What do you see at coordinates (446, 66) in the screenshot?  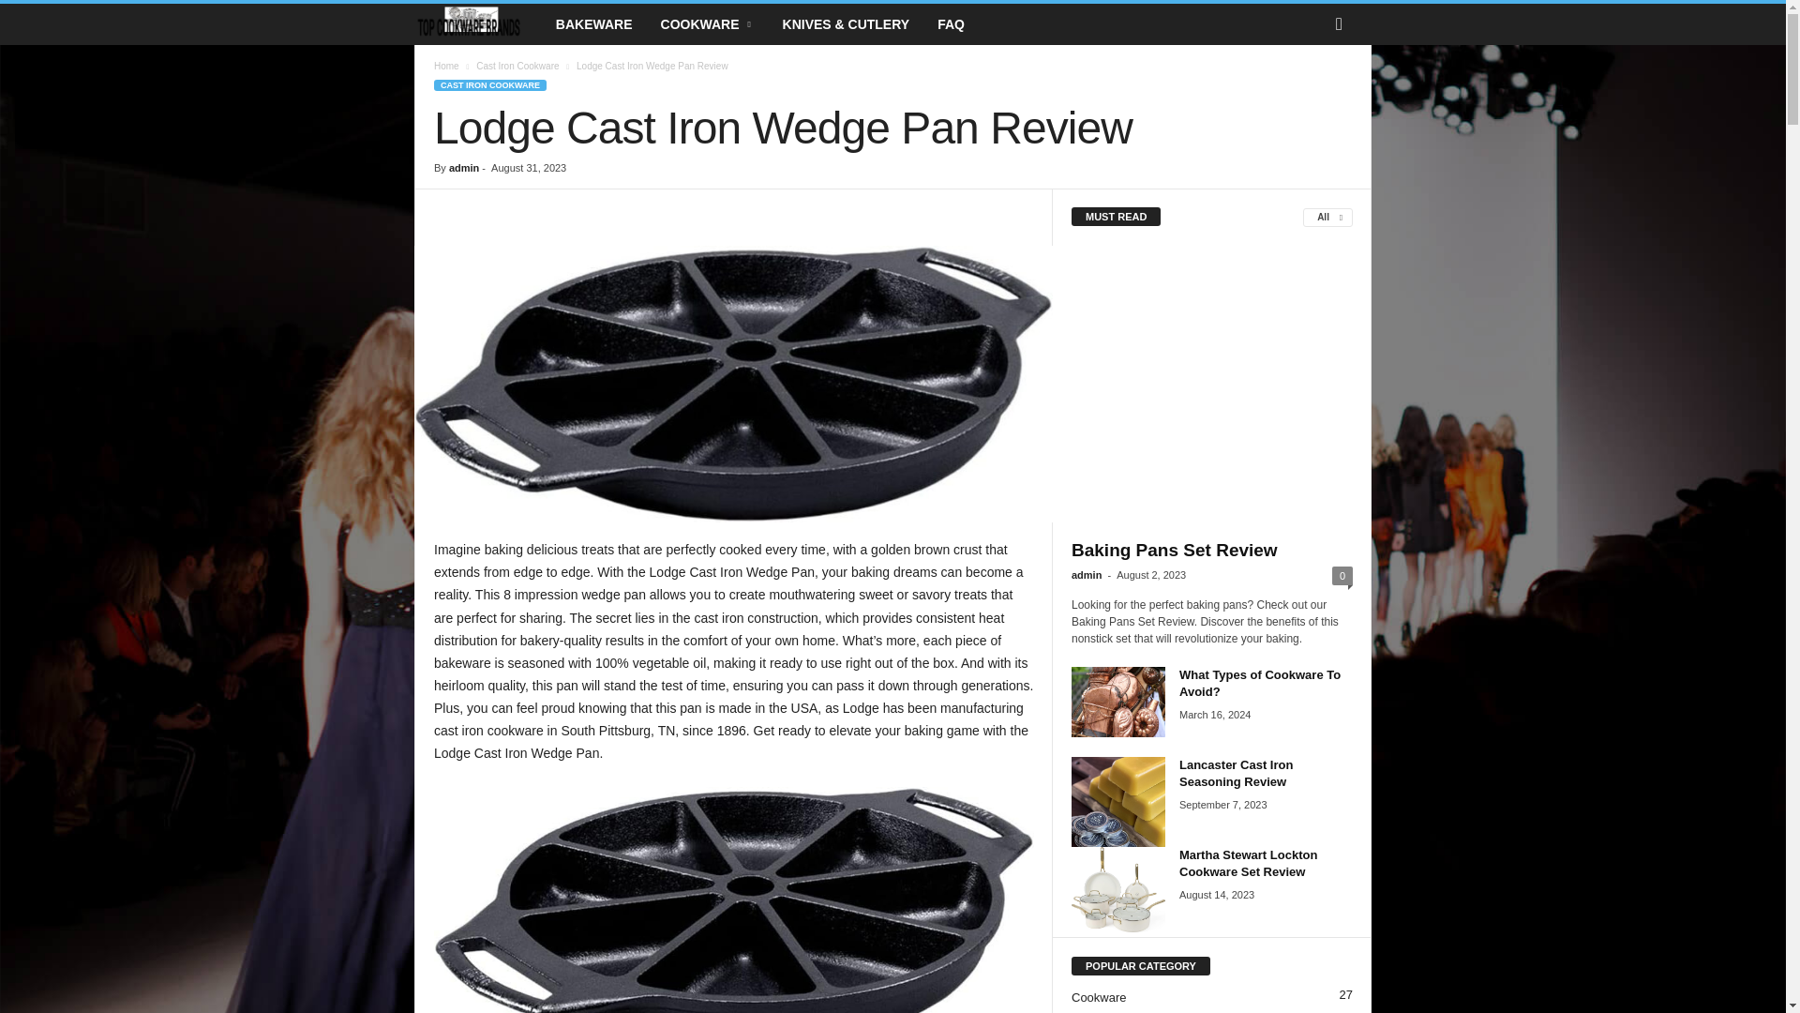 I see `Home` at bounding box center [446, 66].